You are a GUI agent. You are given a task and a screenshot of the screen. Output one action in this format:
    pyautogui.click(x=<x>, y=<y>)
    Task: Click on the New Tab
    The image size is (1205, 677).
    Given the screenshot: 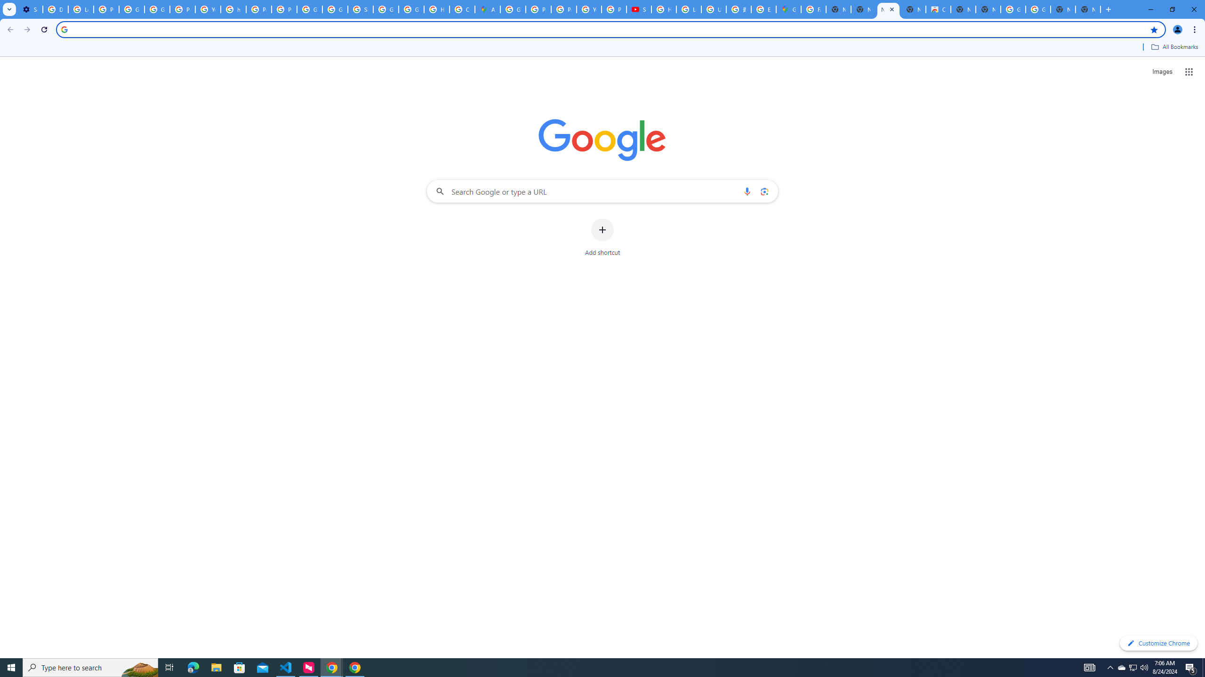 What is the action you would take?
    pyautogui.click(x=988, y=9)
    